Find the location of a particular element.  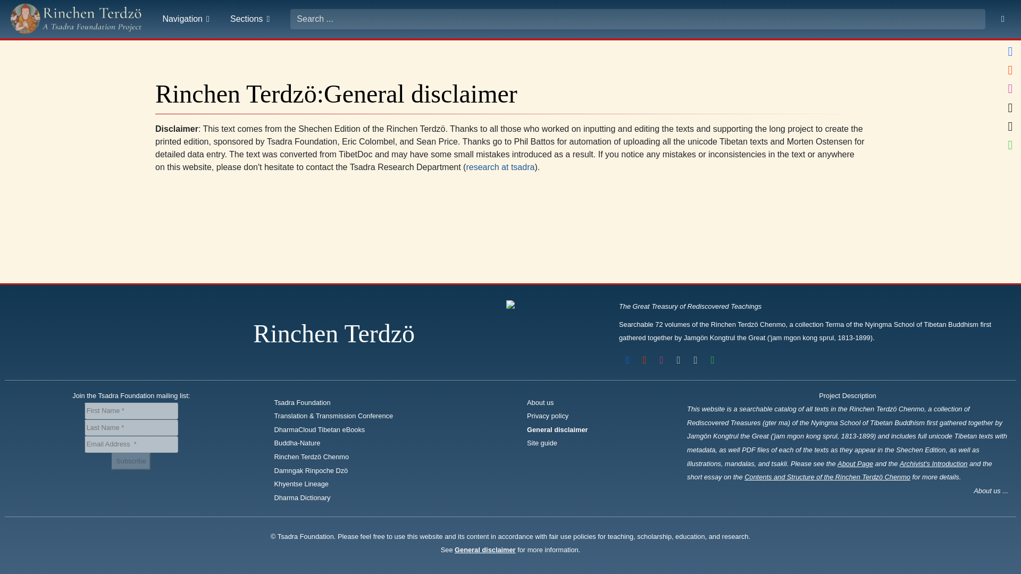

Navigation is located at coordinates (187, 19).